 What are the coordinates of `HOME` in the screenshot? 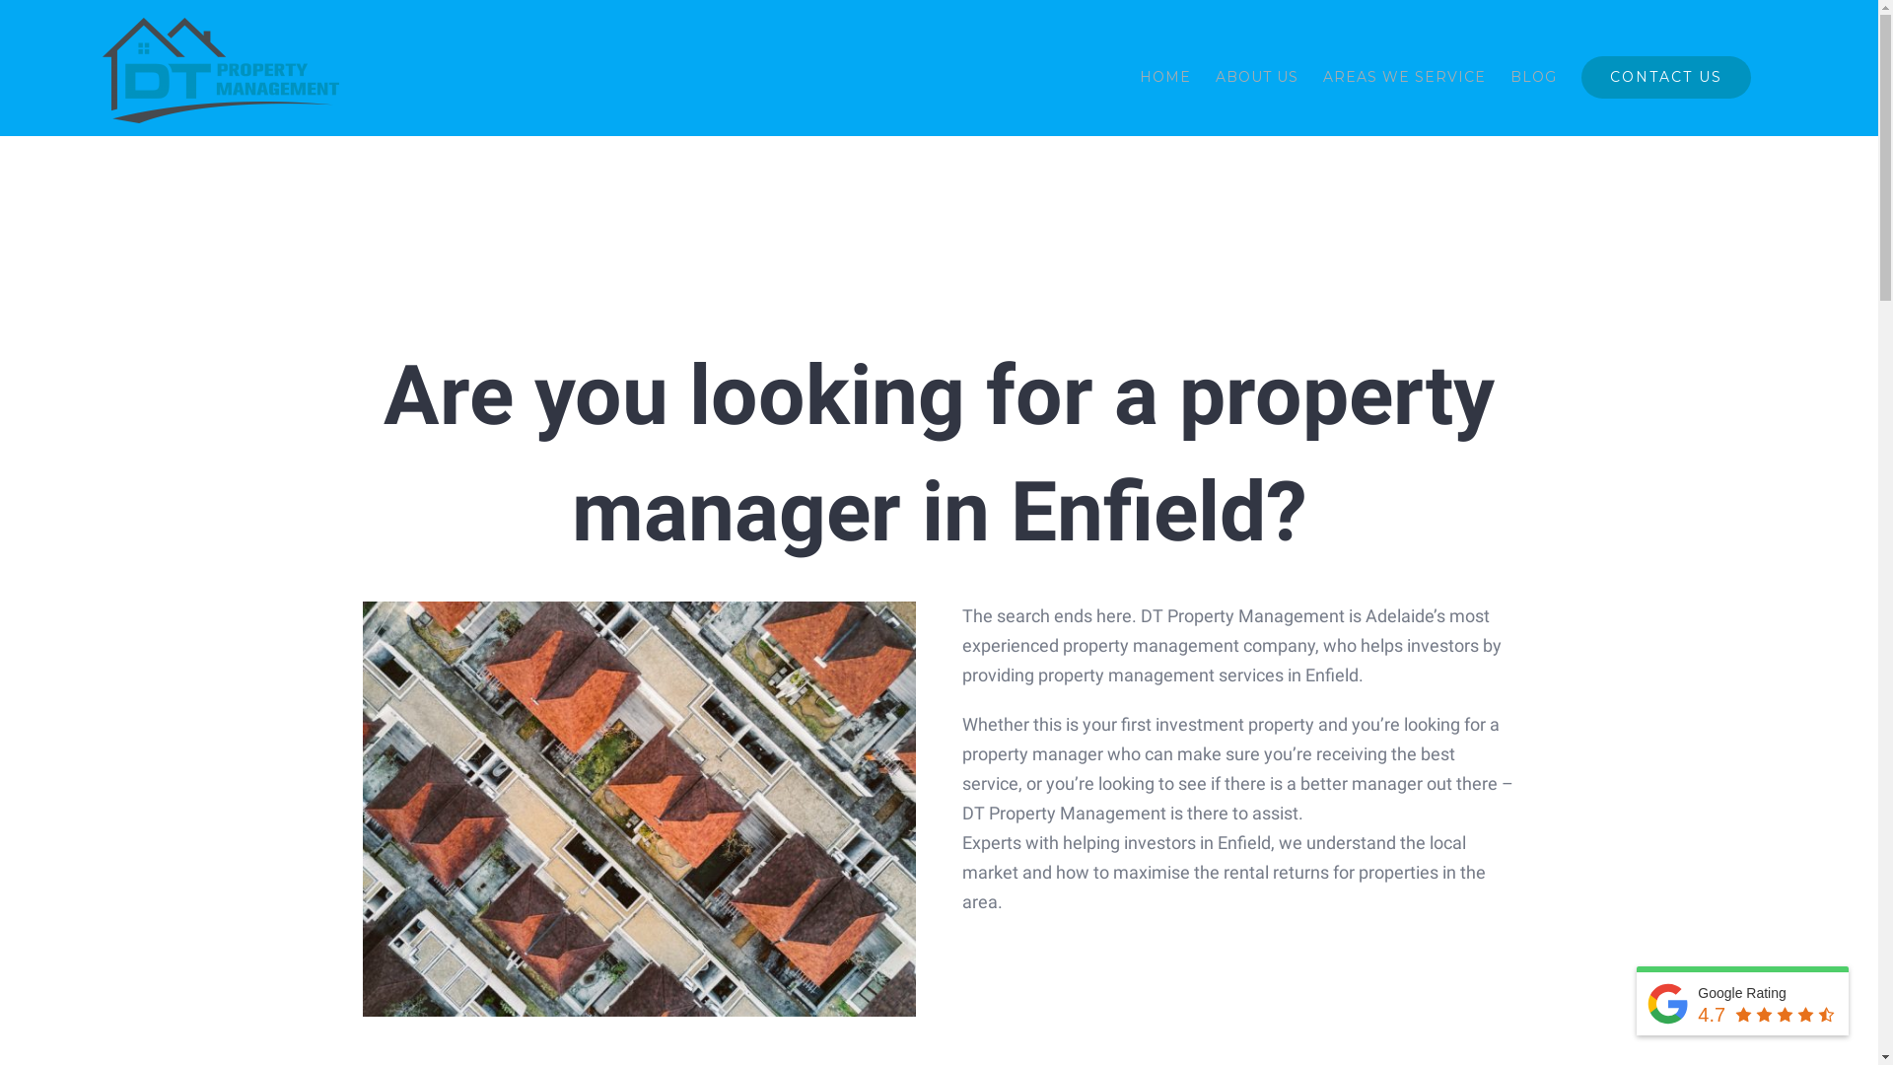 It's located at (1165, 77).